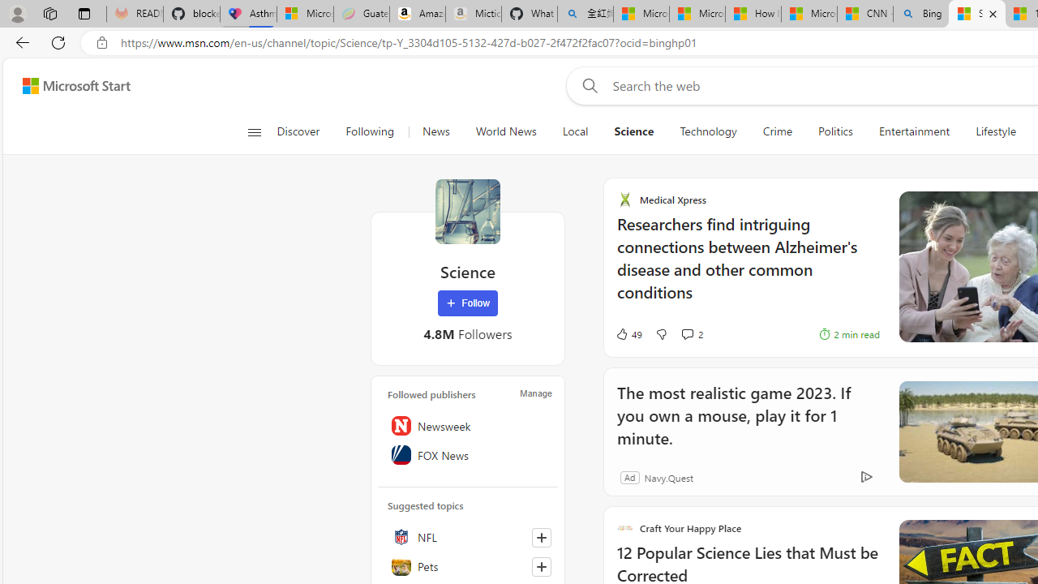 This screenshot has width=1038, height=584. Describe the element at coordinates (634, 131) in the screenshot. I see `Science` at that location.